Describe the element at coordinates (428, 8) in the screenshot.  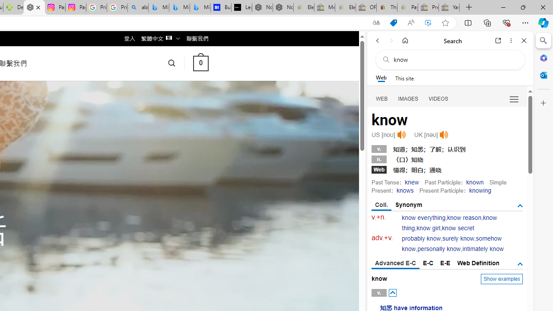
I see `Press Room - eBay Inc. - Sleeping` at that location.